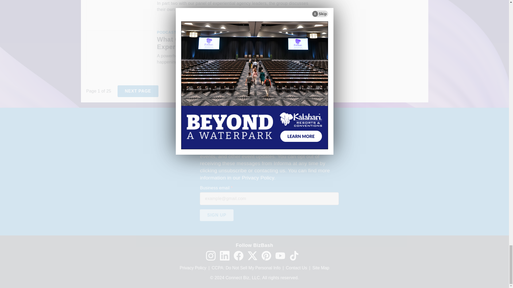 Image resolution: width=513 pixels, height=288 pixels. I want to click on LinkedIn icon, so click(224, 255).